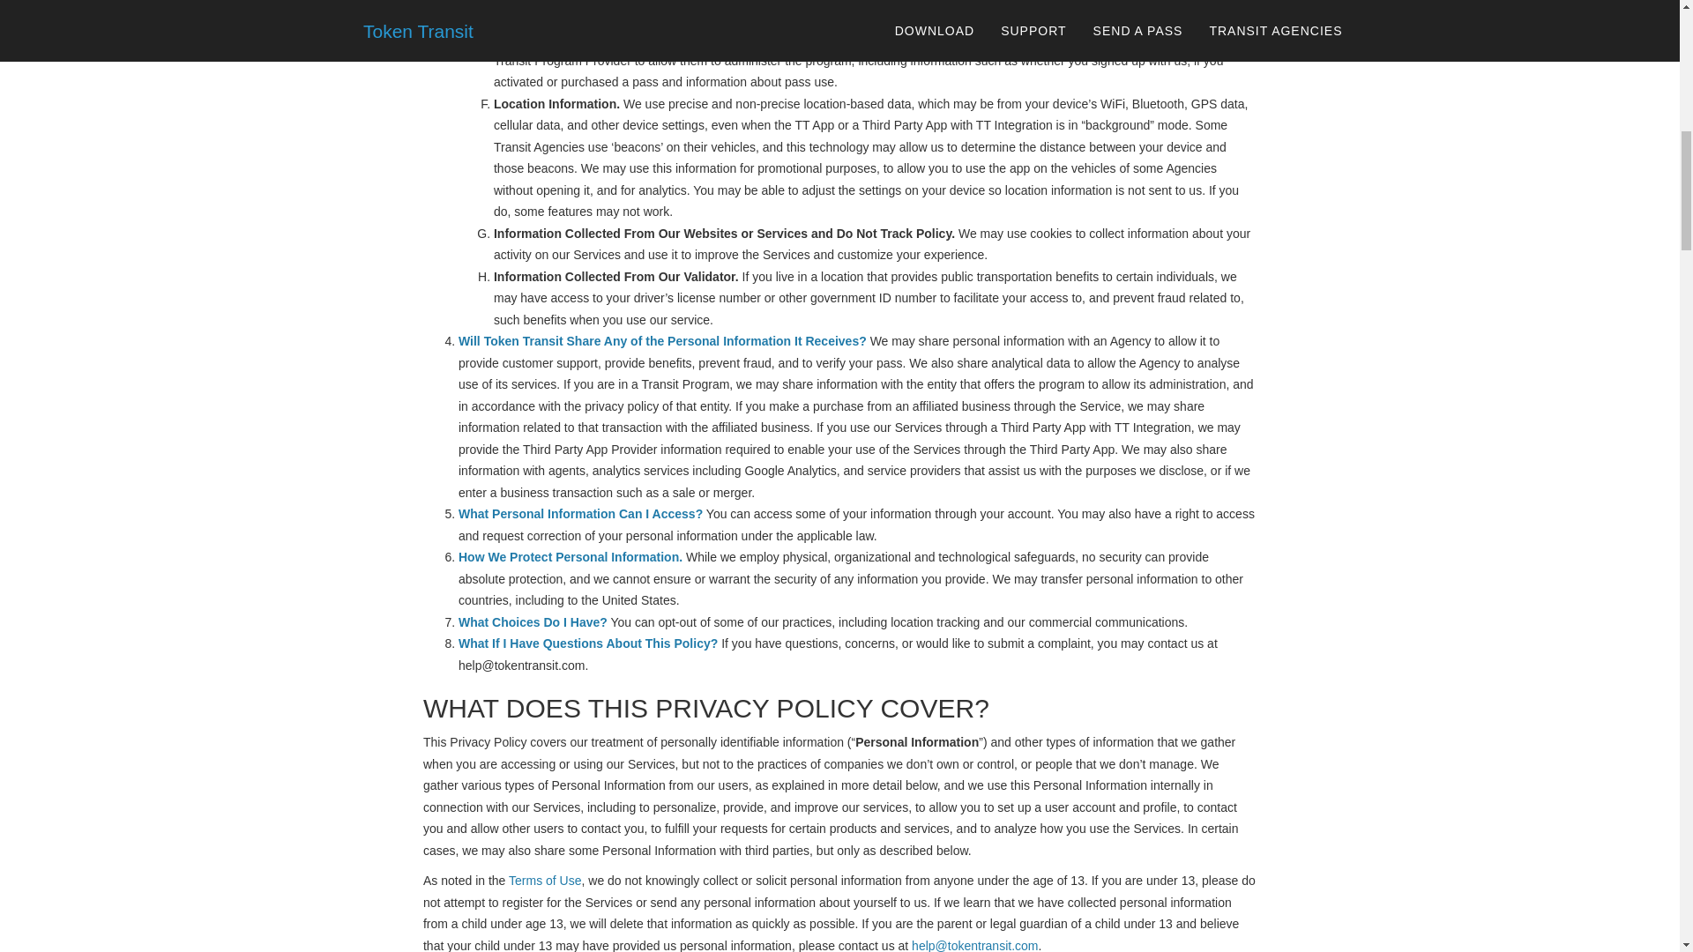 The height and width of the screenshot is (952, 1693). Describe the element at coordinates (588, 643) in the screenshot. I see `What If I Have Questions About This Policy?` at that location.